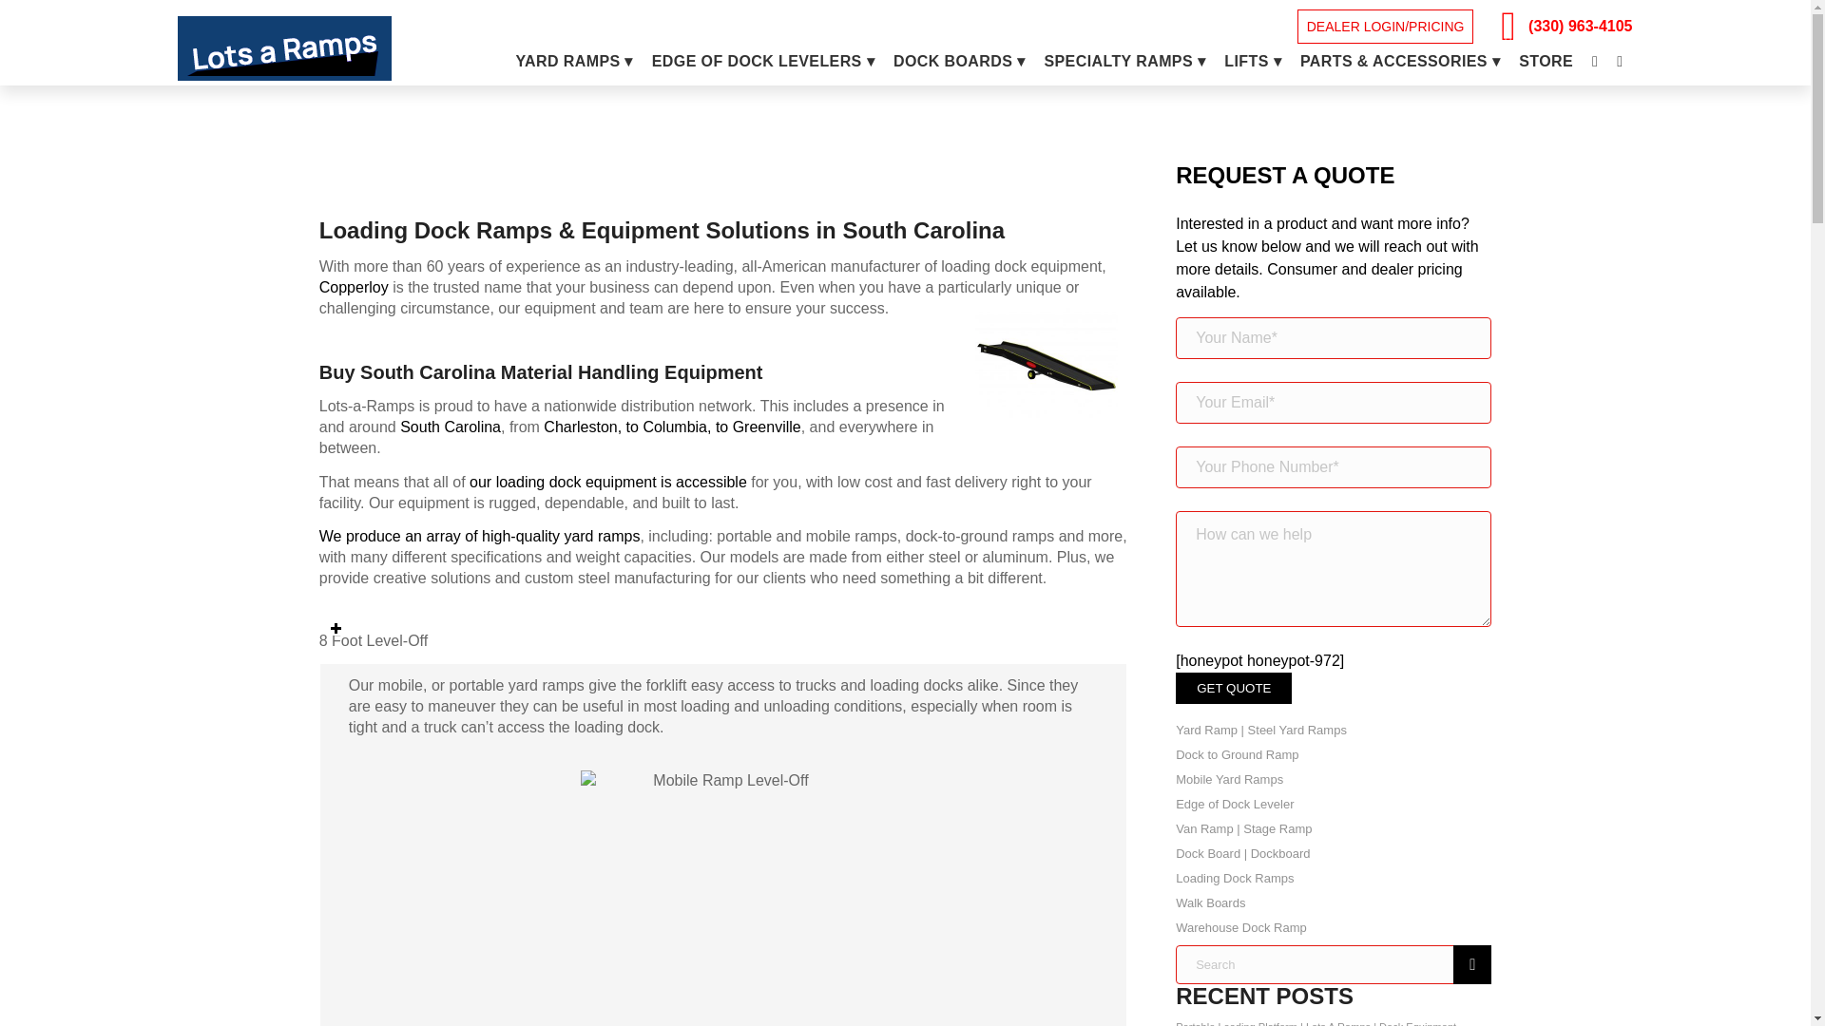 Image resolution: width=1825 pixels, height=1026 pixels. Describe the element at coordinates (1046, 363) in the screenshot. I see `South Carolina yard ramps` at that location.